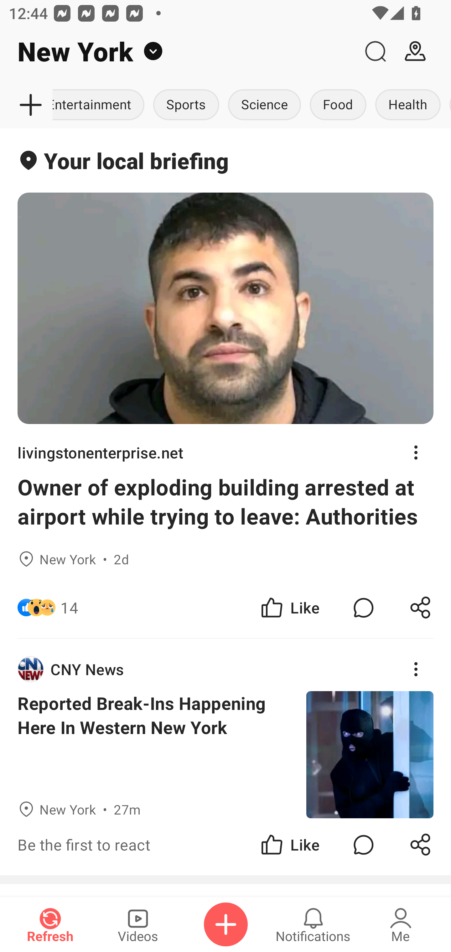 The image size is (451, 952). Describe the element at coordinates (186, 105) in the screenshot. I see `Sports` at that location.